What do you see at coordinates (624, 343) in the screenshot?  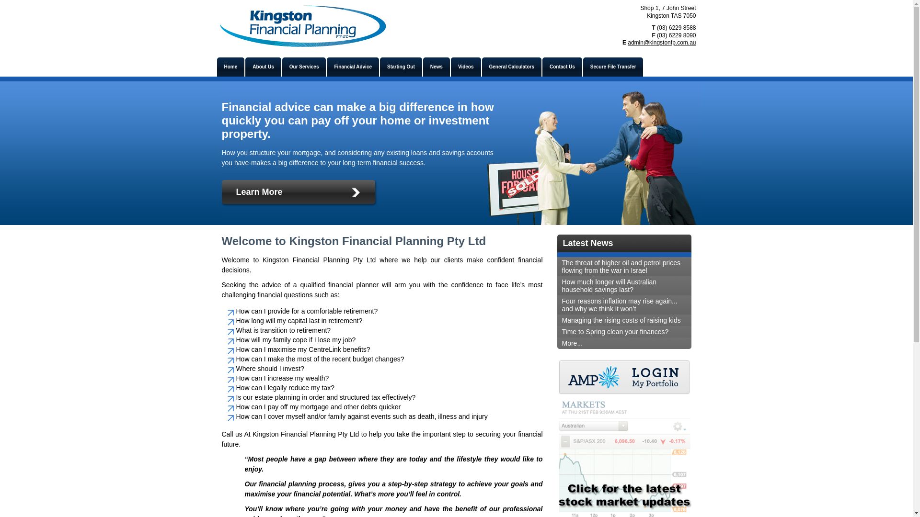 I see `More...` at bounding box center [624, 343].